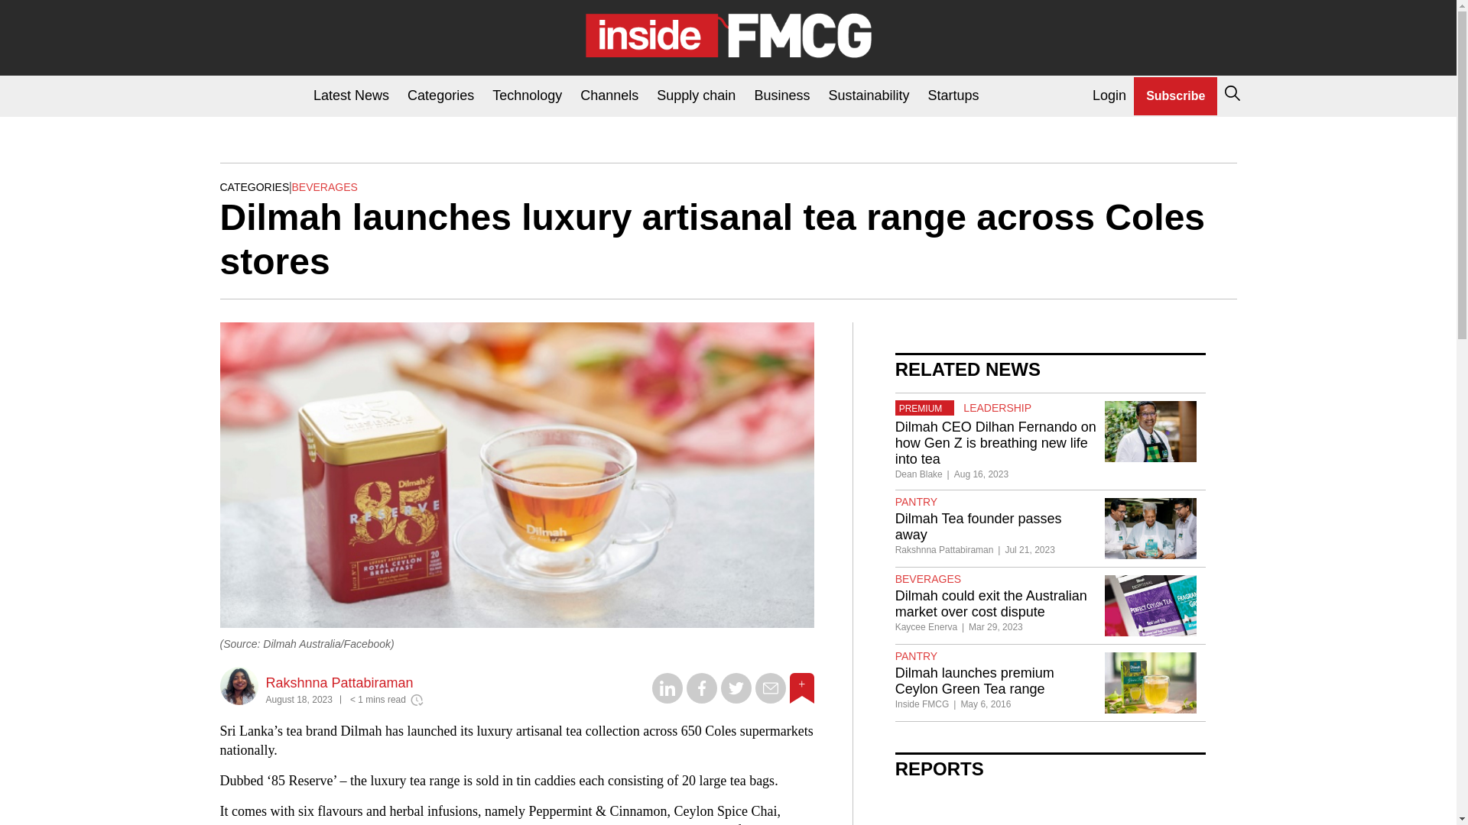  I want to click on Categories, so click(440, 96).